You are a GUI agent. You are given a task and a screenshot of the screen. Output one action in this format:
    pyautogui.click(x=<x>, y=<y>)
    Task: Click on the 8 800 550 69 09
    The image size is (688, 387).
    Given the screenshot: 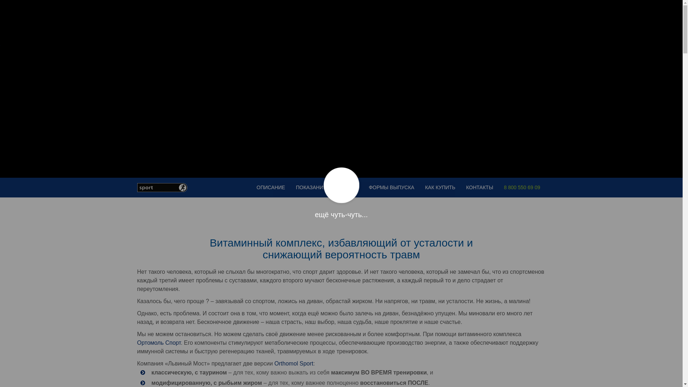 What is the action you would take?
    pyautogui.click(x=522, y=187)
    